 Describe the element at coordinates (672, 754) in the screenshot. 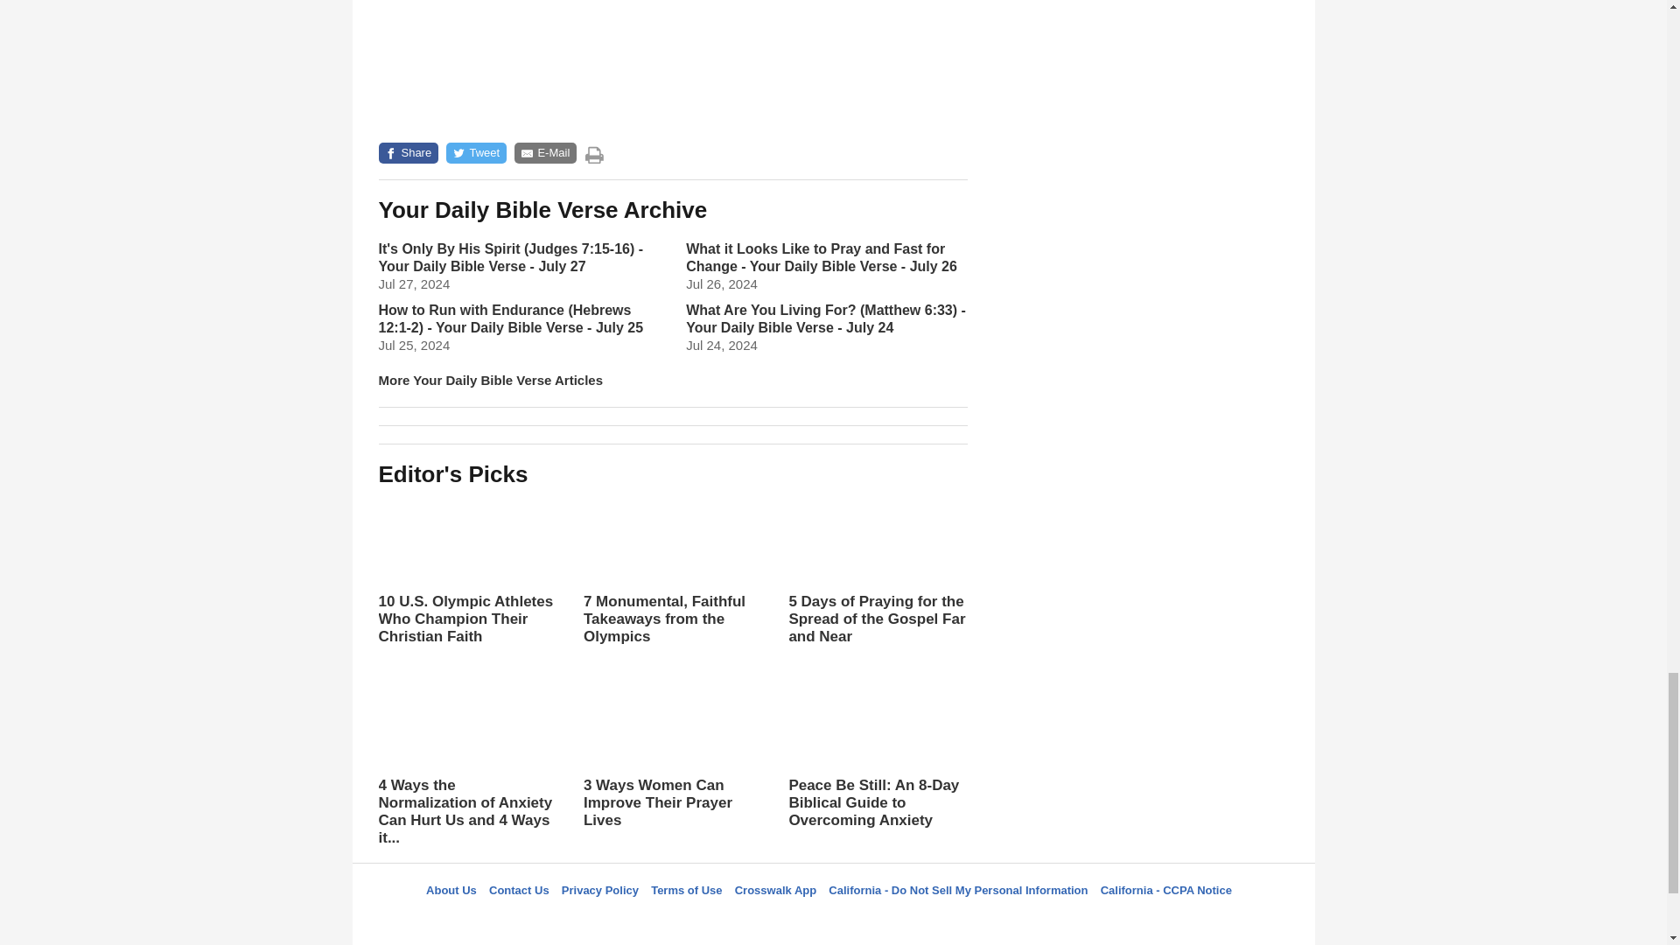

I see `3 Ways Women Can Improve Their Prayer Lives` at that location.